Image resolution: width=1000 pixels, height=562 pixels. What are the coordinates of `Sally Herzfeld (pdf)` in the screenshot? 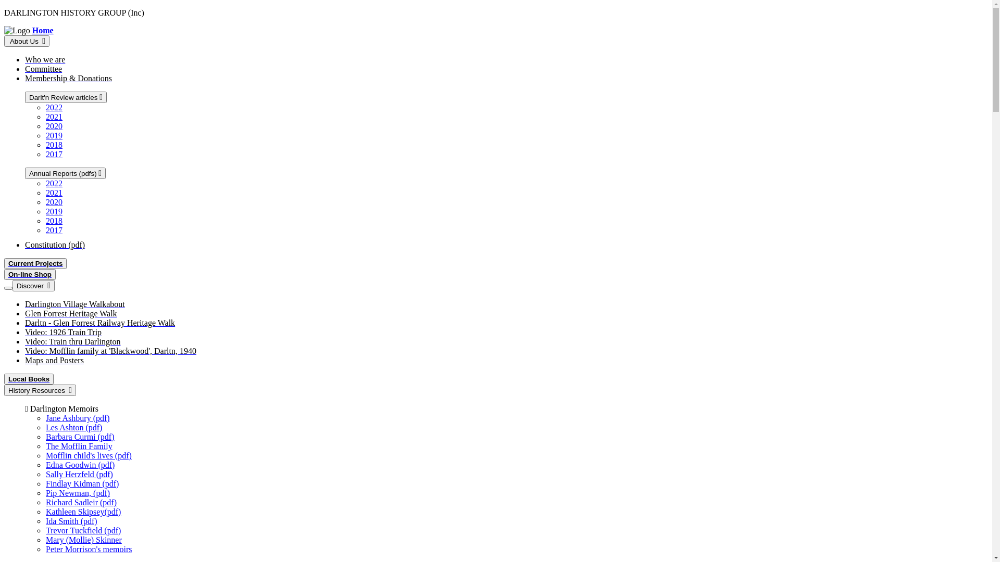 It's located at (79, 475).